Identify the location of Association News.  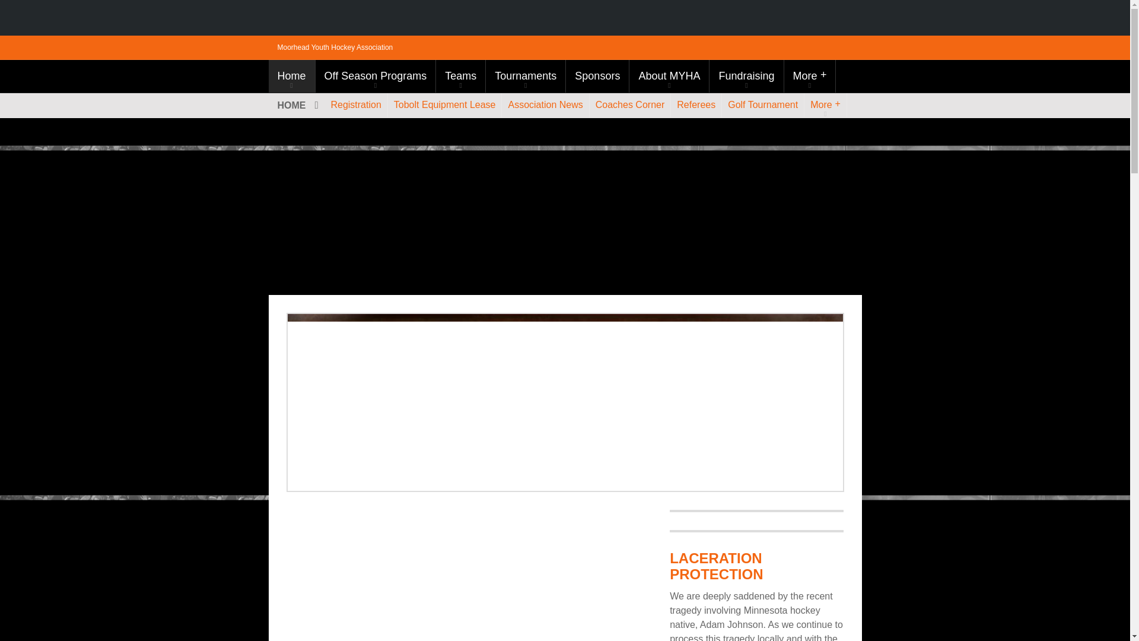
(545, 104).